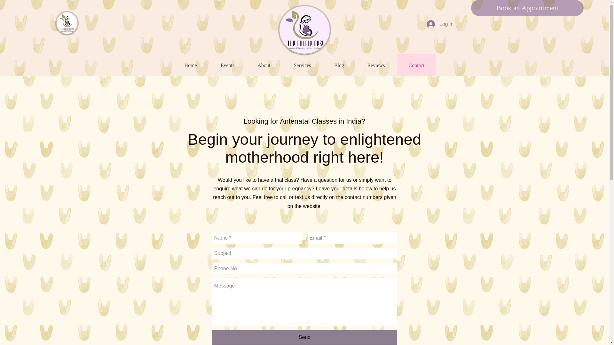  I want to click on Events, so click(227, 65).